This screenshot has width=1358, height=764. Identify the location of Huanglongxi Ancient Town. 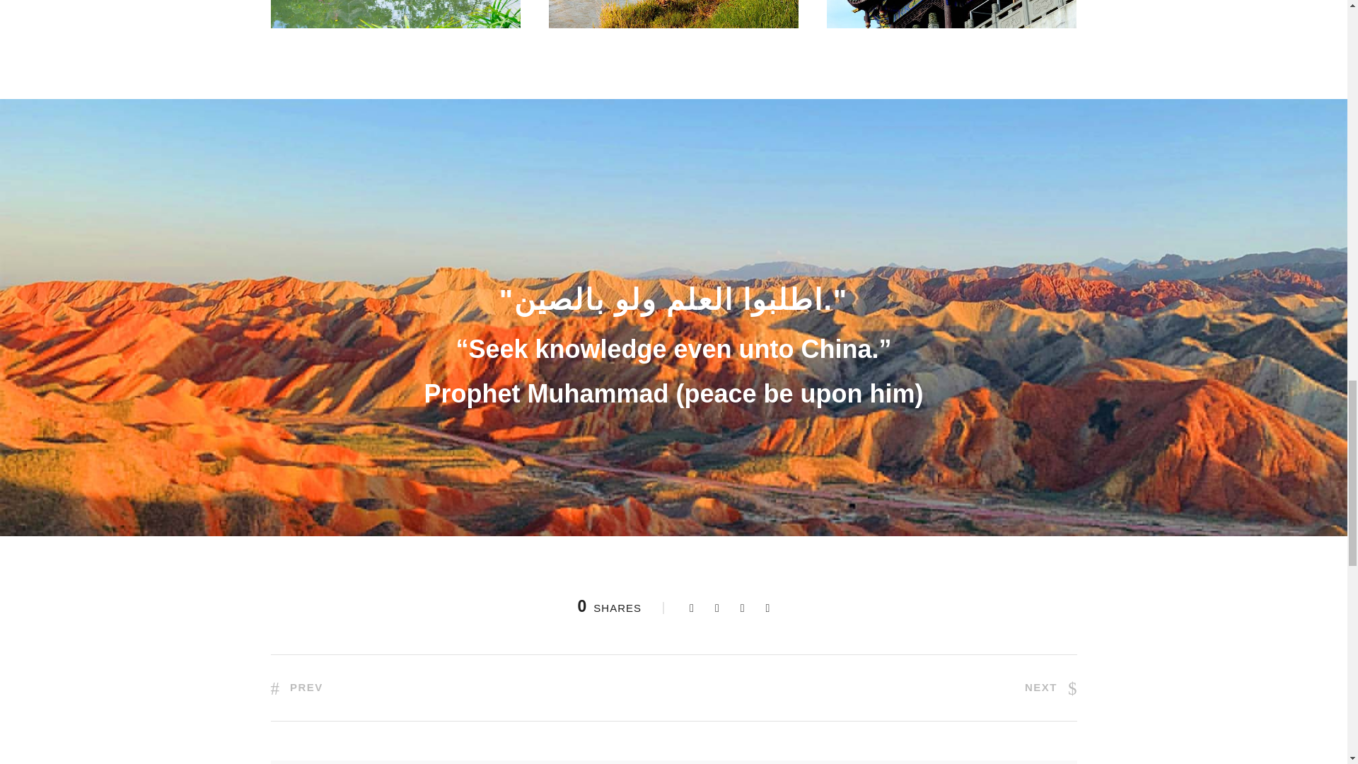
(952, 14).